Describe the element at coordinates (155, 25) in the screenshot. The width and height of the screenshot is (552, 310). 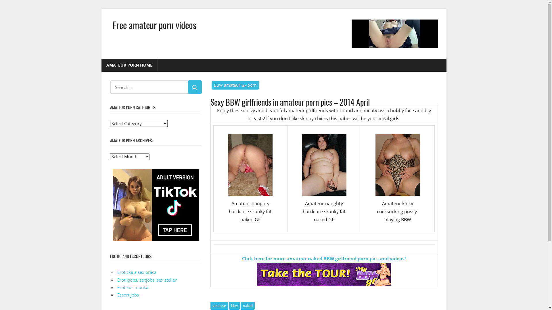
I see `Free amateur porn videos` at that location.